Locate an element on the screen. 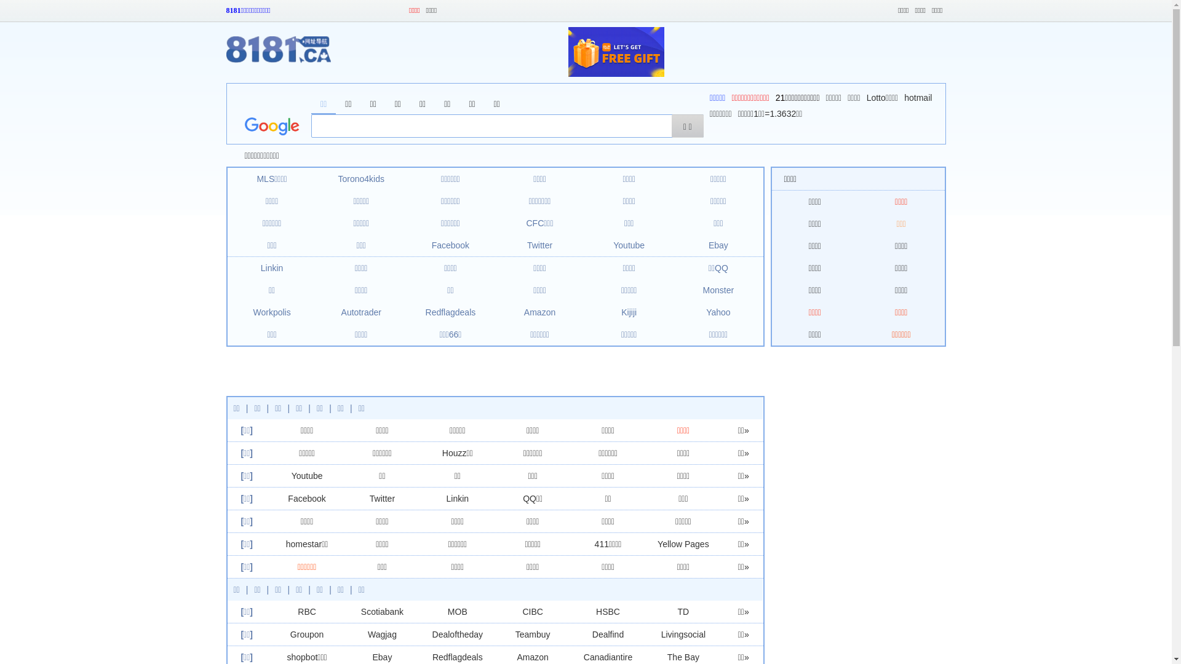 The image size is (1181, 664). Ebay is located at coordinates (382, 657).